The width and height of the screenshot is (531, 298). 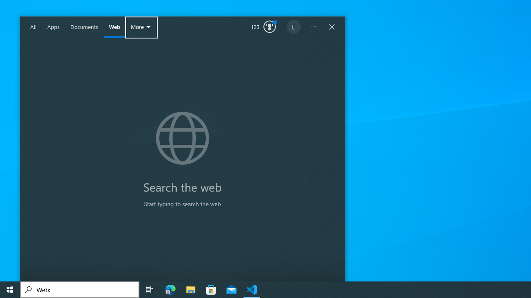 What do you see at coordinates (314, 27) in the screenshot?
I see `Options` at bounding box center [314, 27].